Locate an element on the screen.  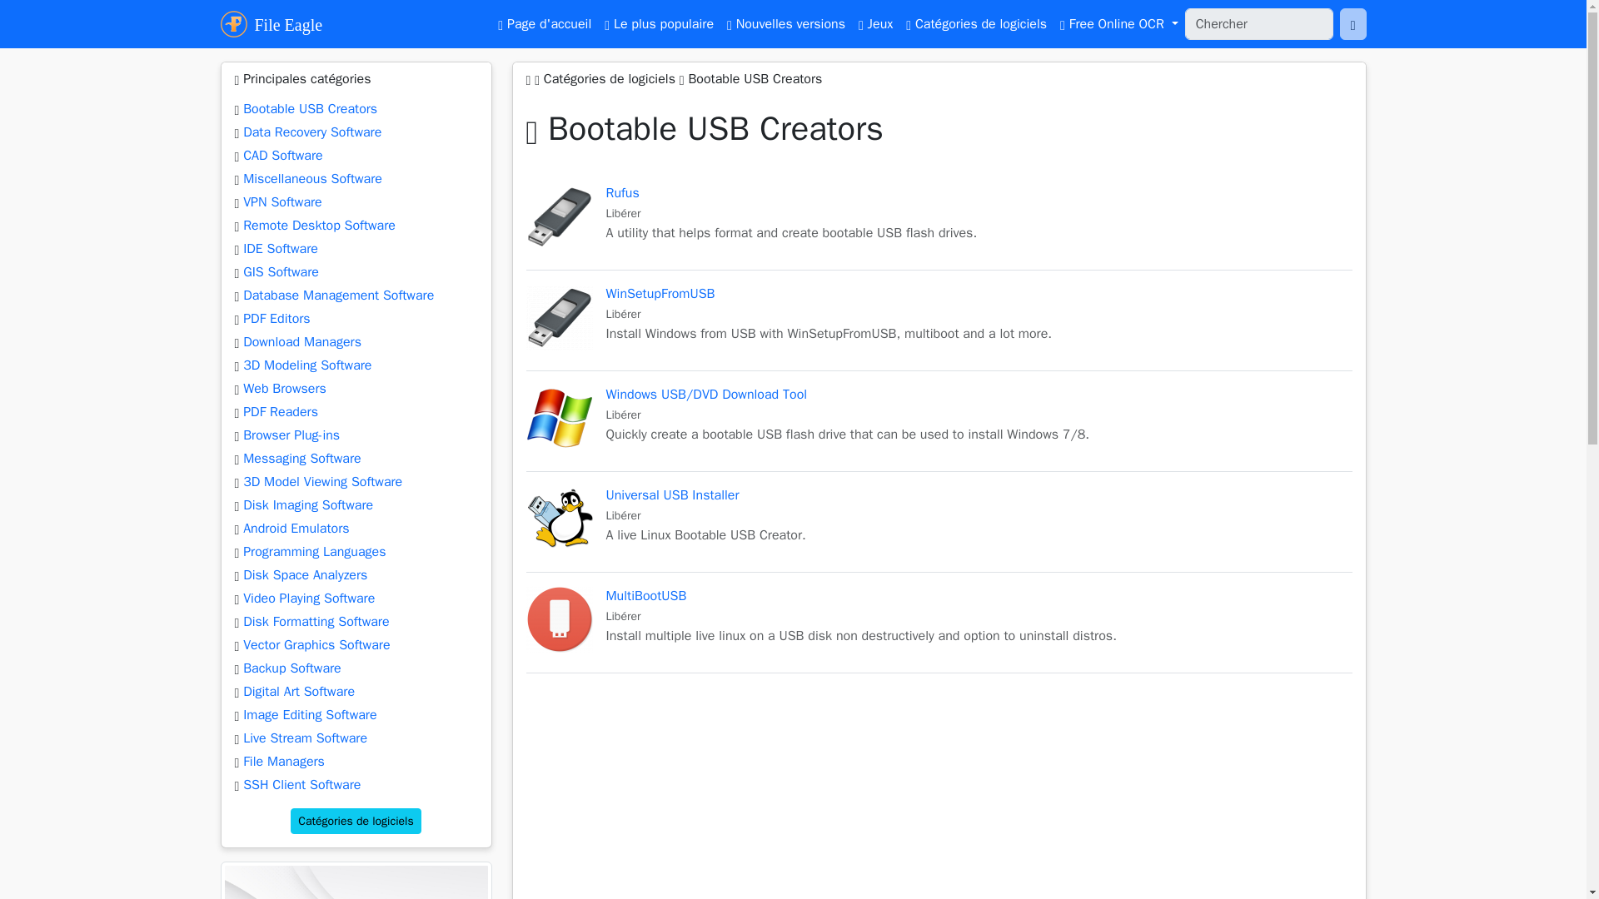
Le plus populaire is located at coordinates (660, 23).